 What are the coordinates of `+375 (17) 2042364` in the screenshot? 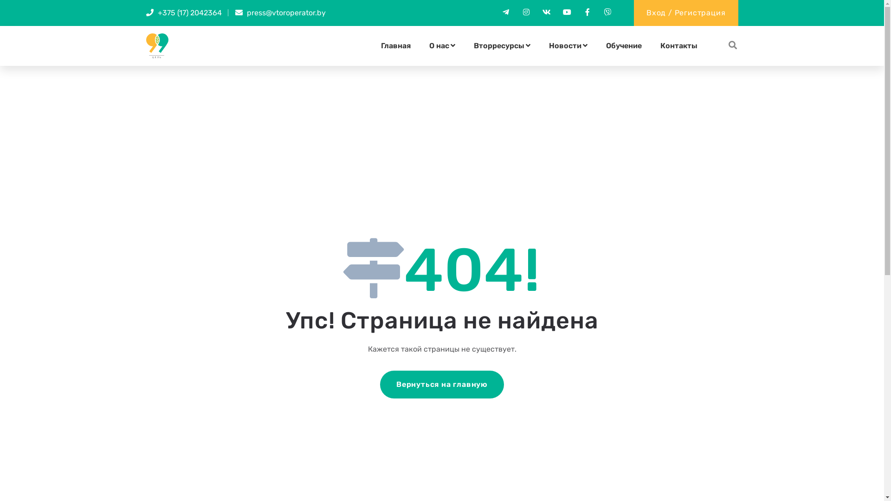 It's located at (190, 13).